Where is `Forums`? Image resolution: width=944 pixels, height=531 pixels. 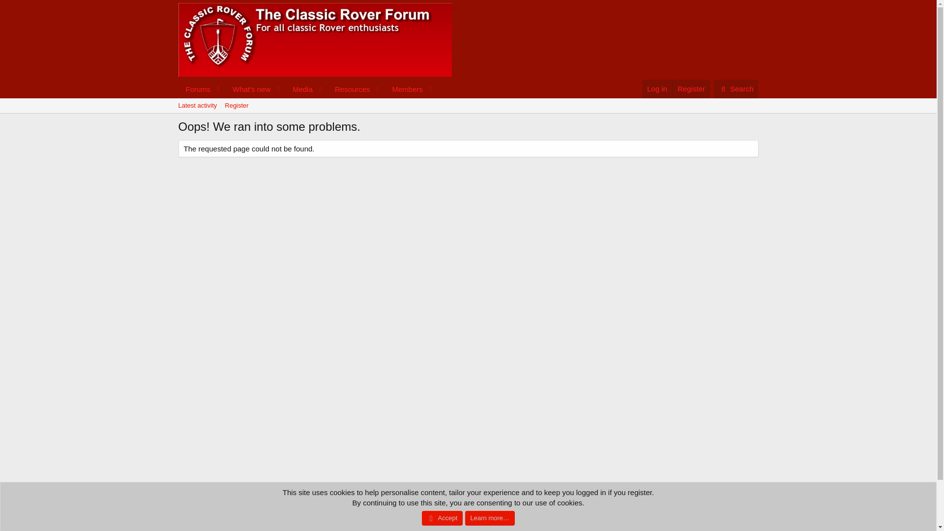
Forums is located at coordinates (753, 503).